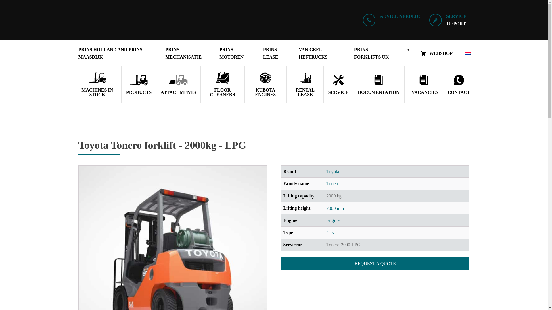  What do you see at coordinates (222, 84) in the screenshot?
I see `FLOOR CLEANERS` at bounding box center [222, 84].